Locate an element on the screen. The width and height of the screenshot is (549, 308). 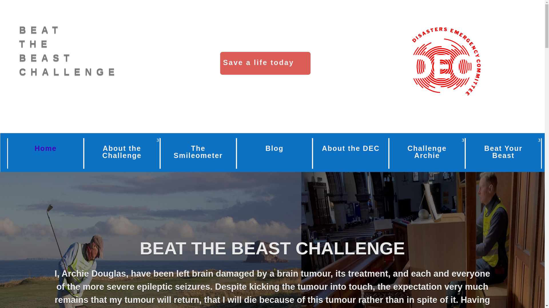
Challenge Archie is located at coordinates (427, 153).